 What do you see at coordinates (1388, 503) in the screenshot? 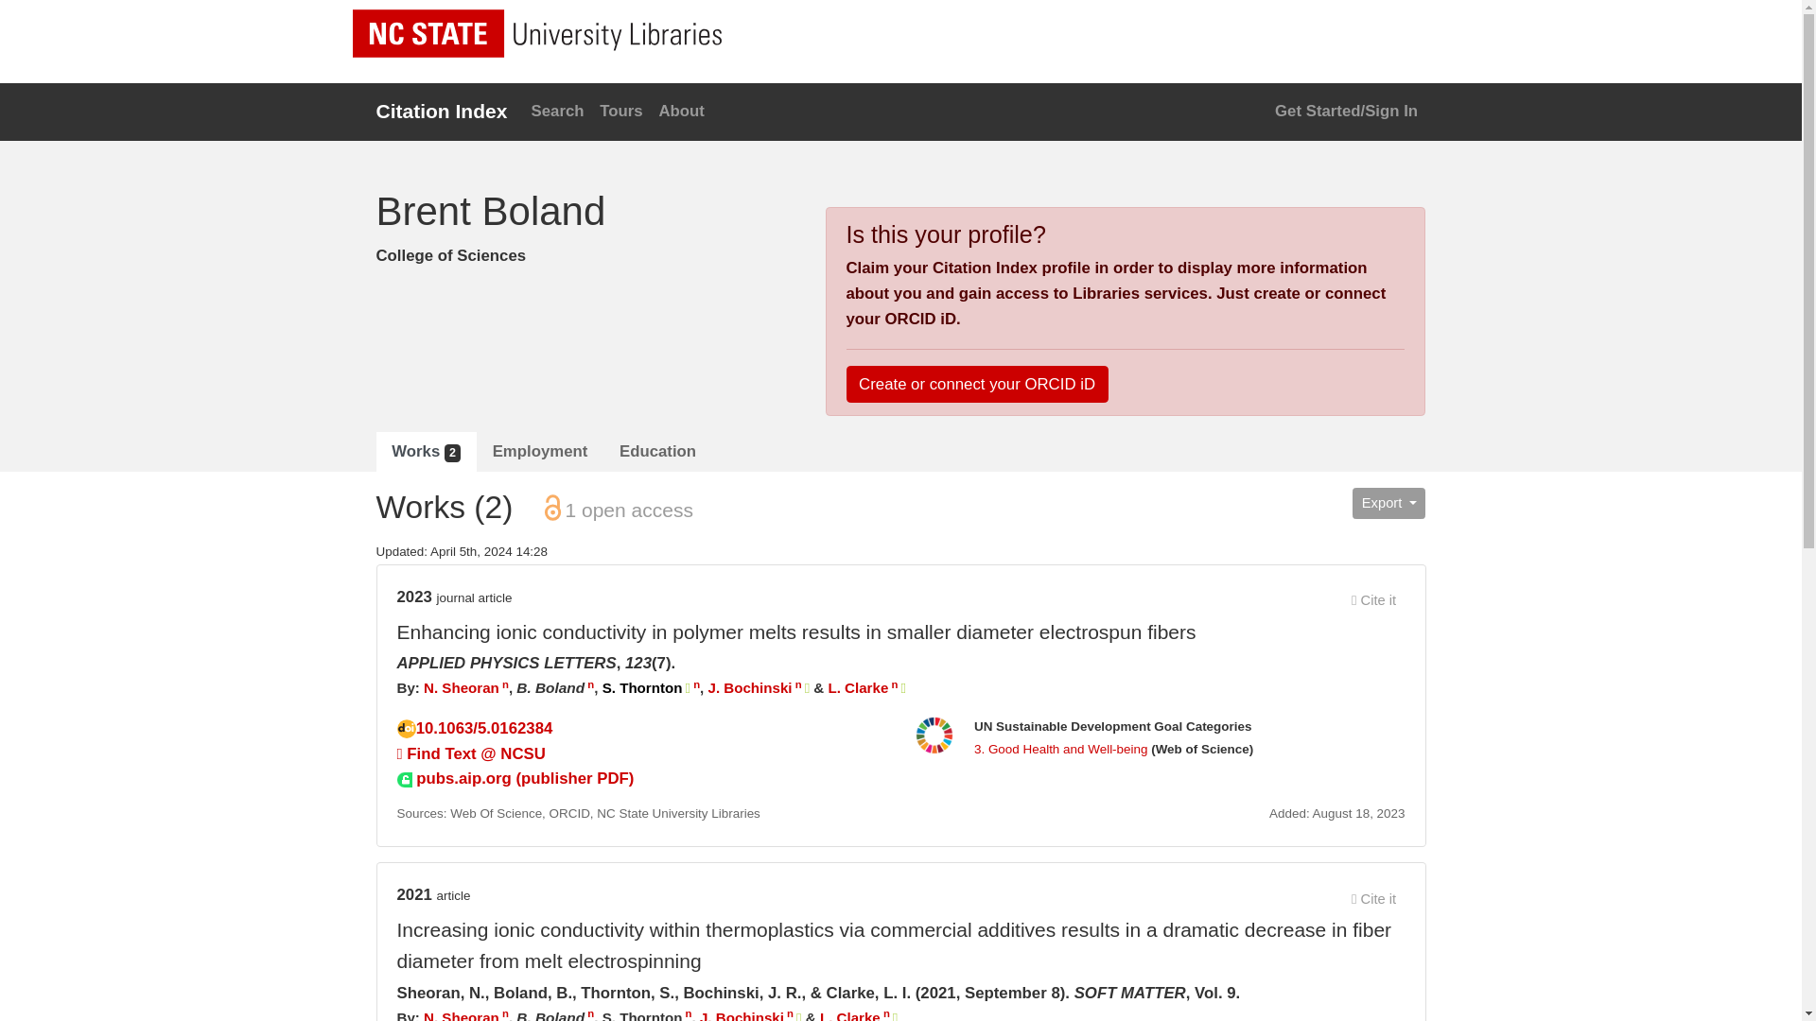
I see `Export` at bounding box center [1388, 503].